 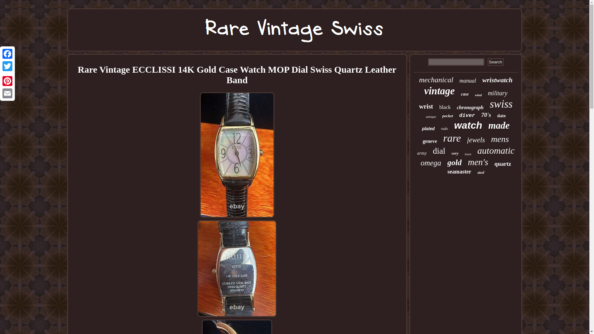 I want to click on wrist, so click(x=426, y=106).